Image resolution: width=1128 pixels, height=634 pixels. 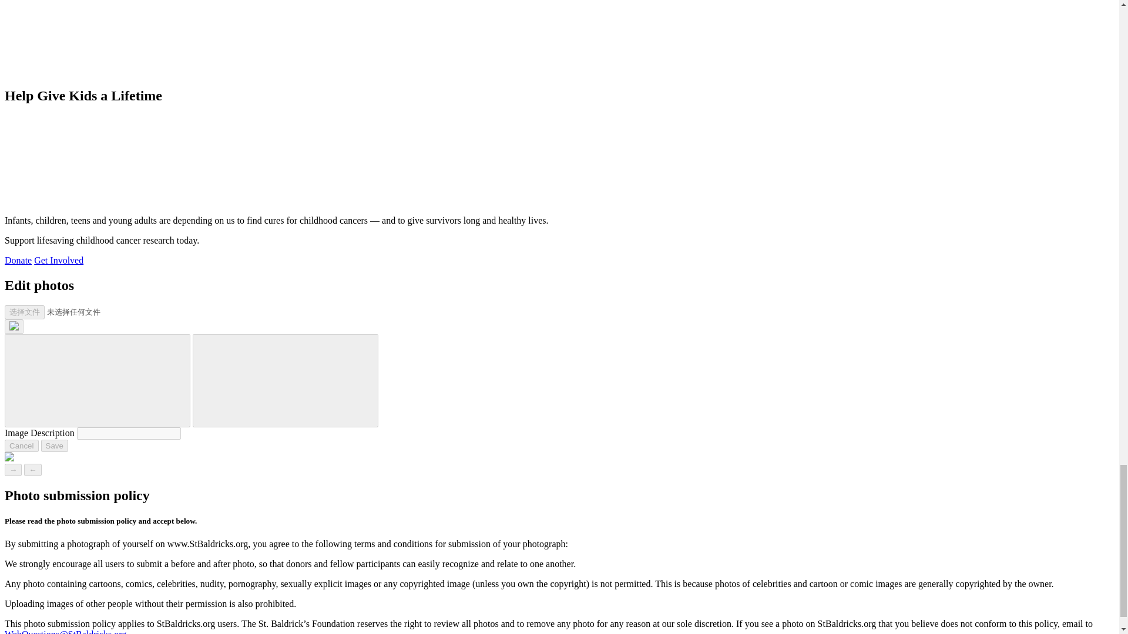 I want to click on Cancel, so click(x=21, y=446).